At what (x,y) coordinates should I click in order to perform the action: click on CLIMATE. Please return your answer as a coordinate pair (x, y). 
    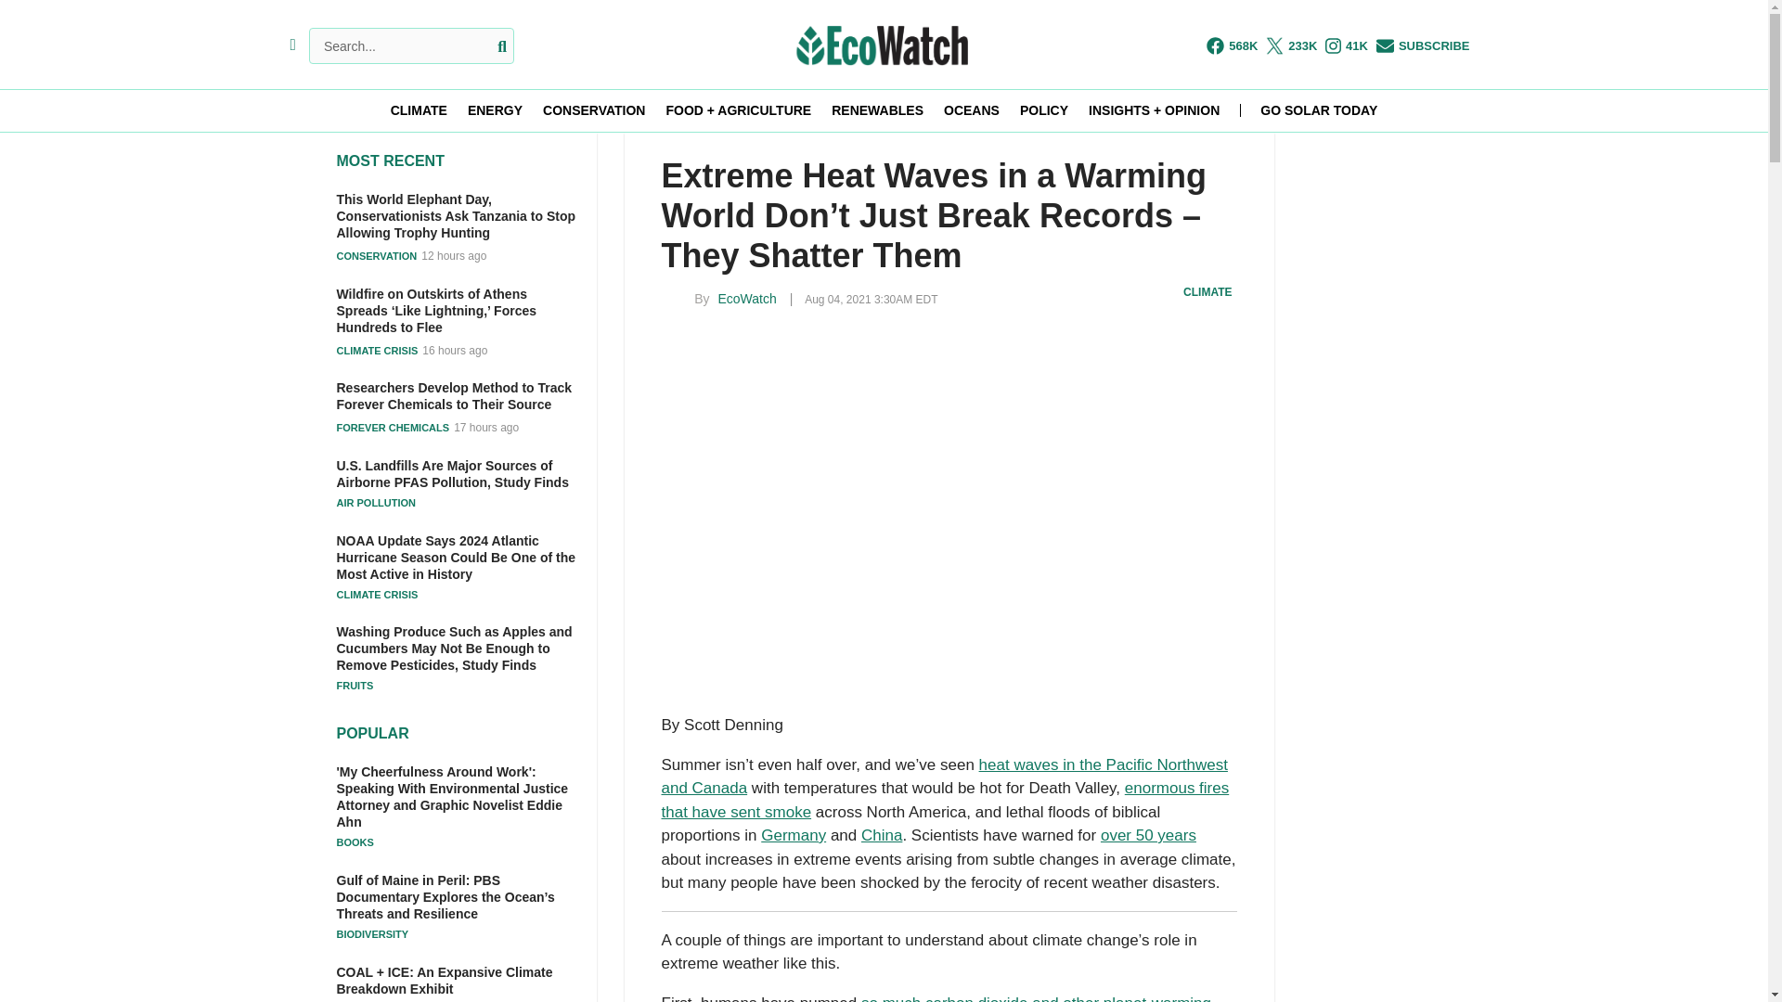
    Looking at the image, I should click on (418, 110).